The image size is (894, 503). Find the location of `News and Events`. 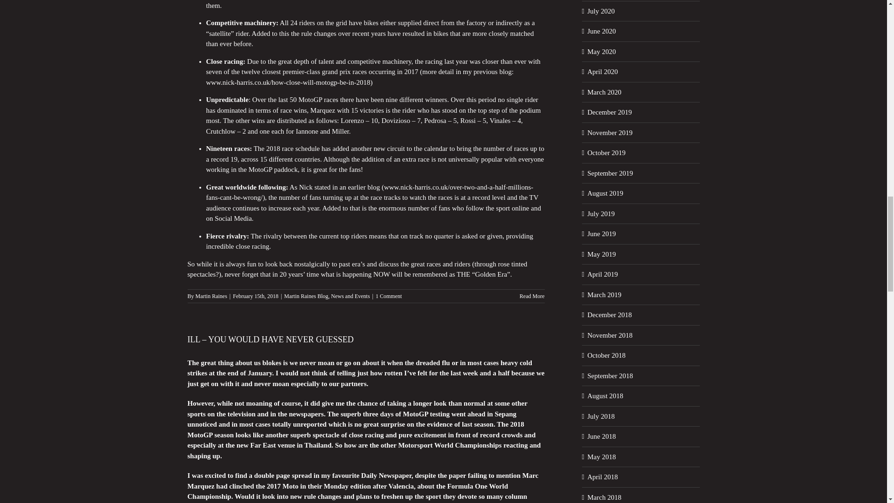

News and Events is located at coordinates (350, 295).